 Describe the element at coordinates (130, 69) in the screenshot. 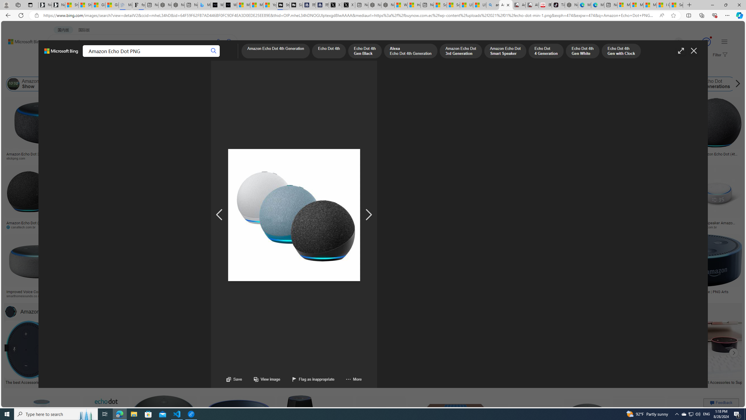

I see `Layout` at that location.